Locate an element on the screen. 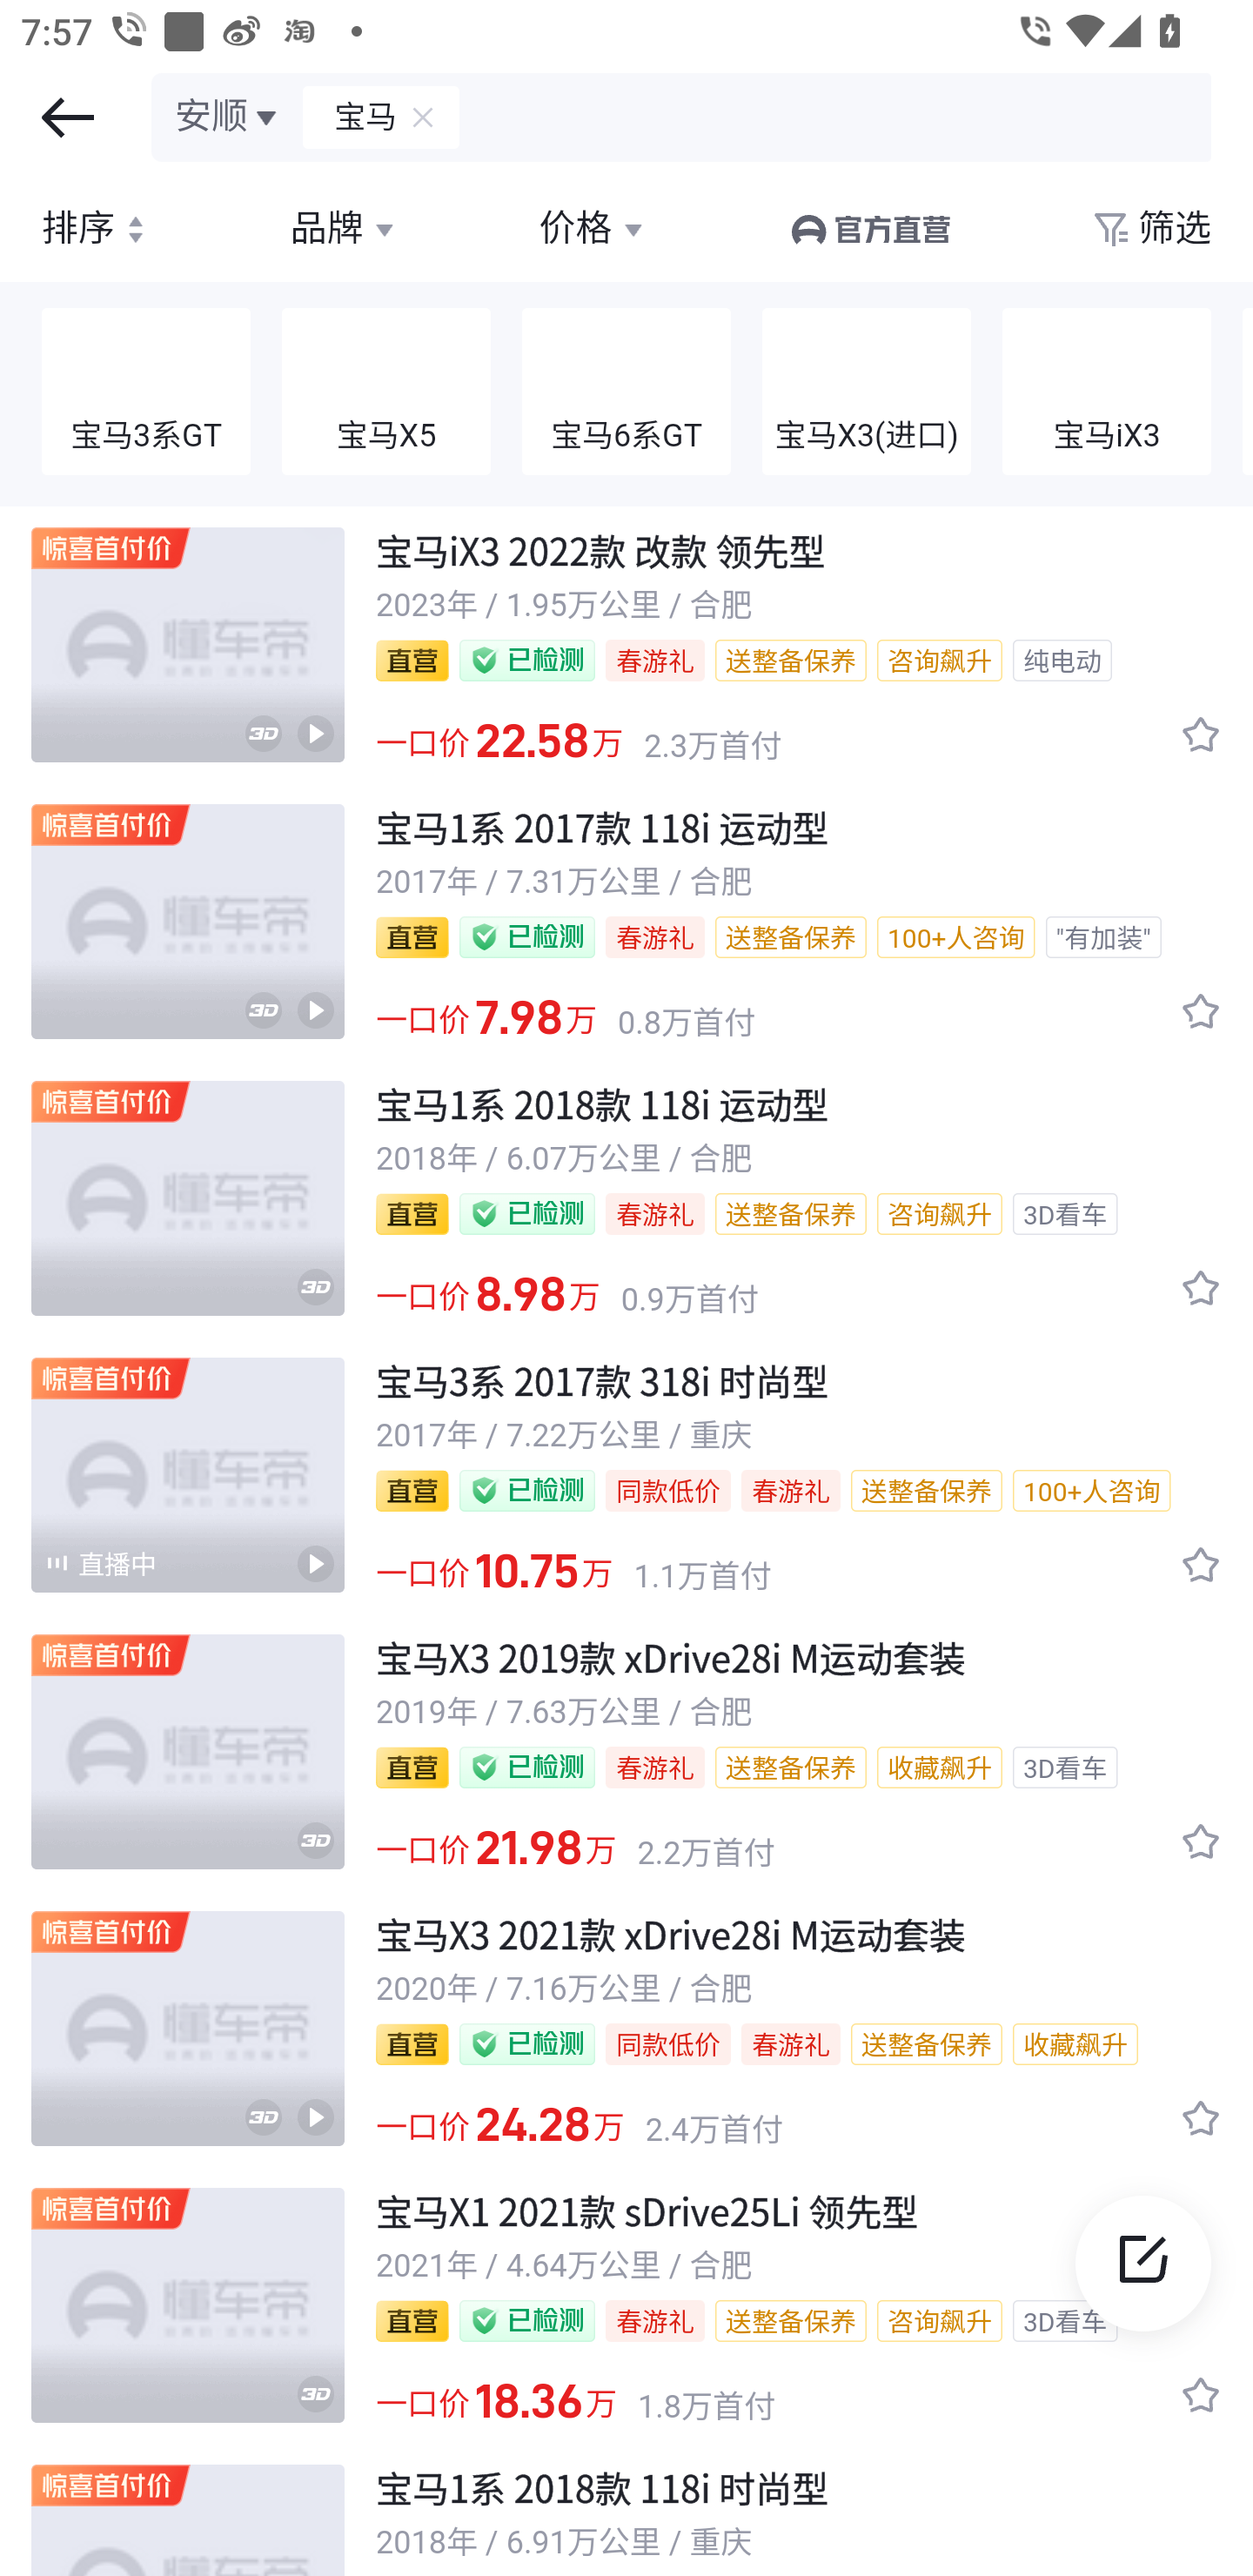 Image resolution: width=1253 pixels, height=2576 pixels. 排序 is located at coordinates (97, 229).